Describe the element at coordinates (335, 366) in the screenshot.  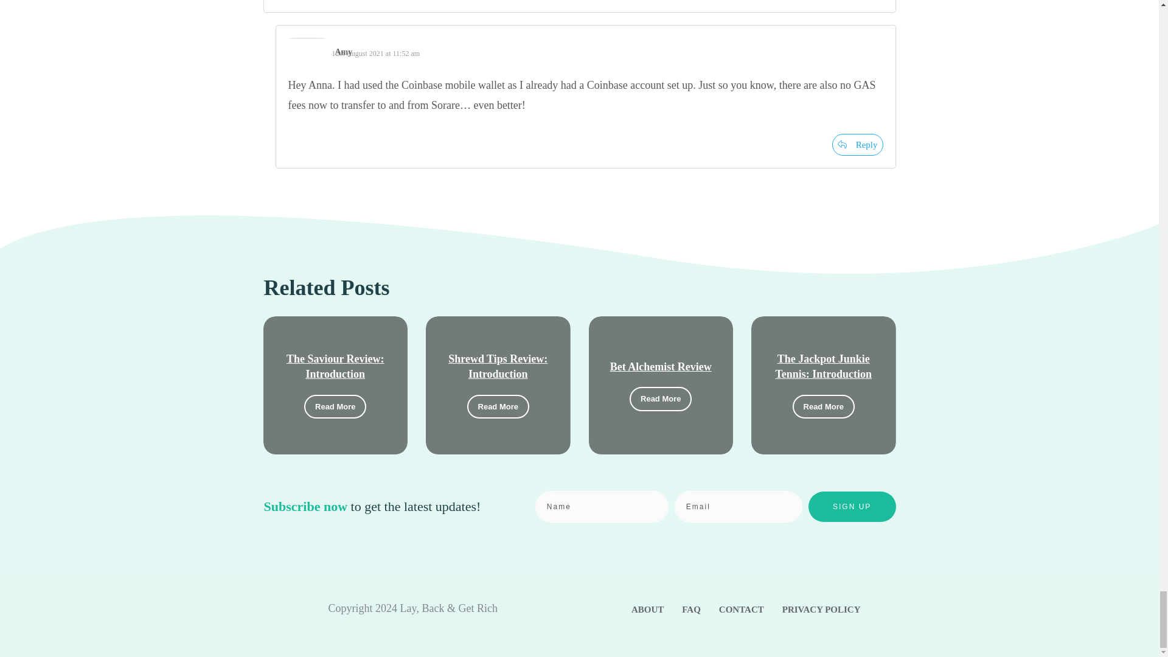
I see `The Saviour Review: Introduction` at that location.